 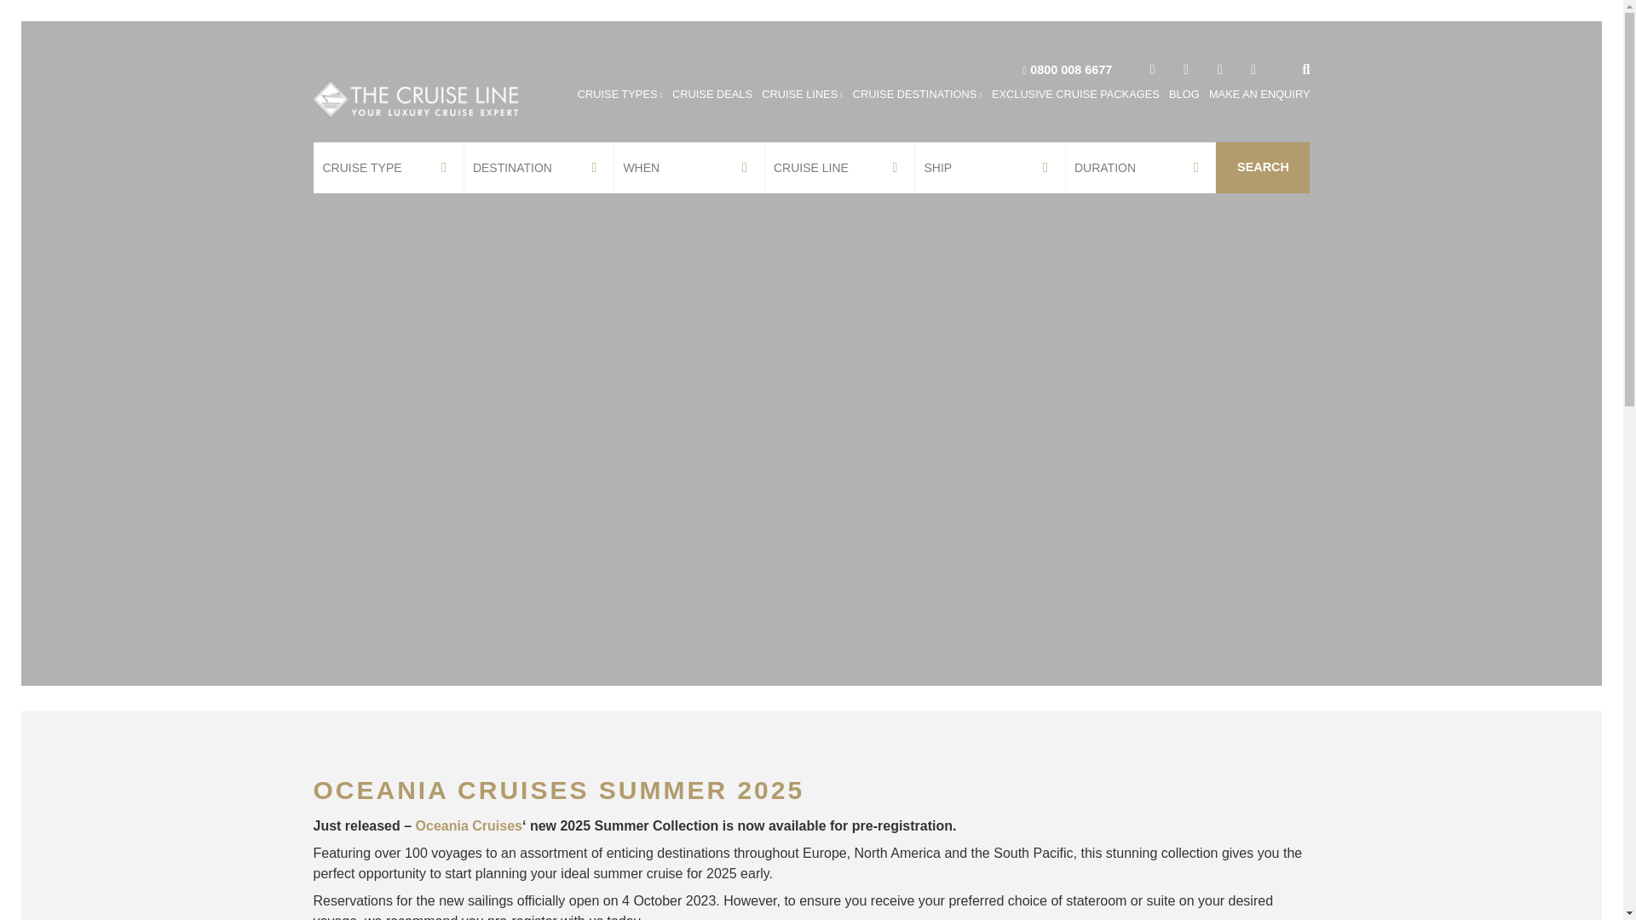 I want to click on CRUISE TYPES, so click(x=619, y=94).